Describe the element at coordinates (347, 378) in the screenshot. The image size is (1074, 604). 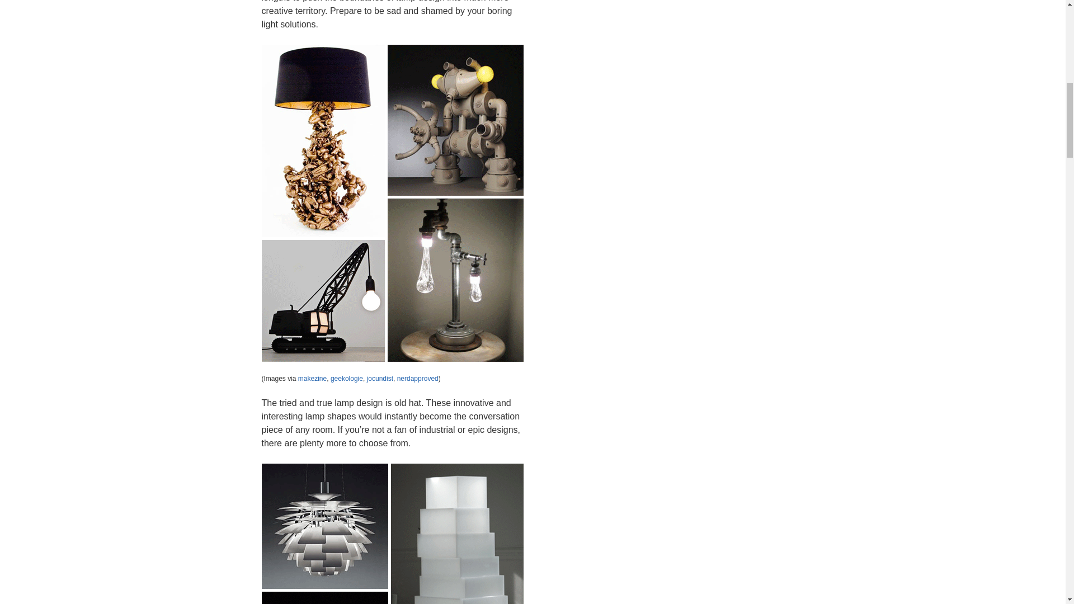
I see `geekologie` at that location.